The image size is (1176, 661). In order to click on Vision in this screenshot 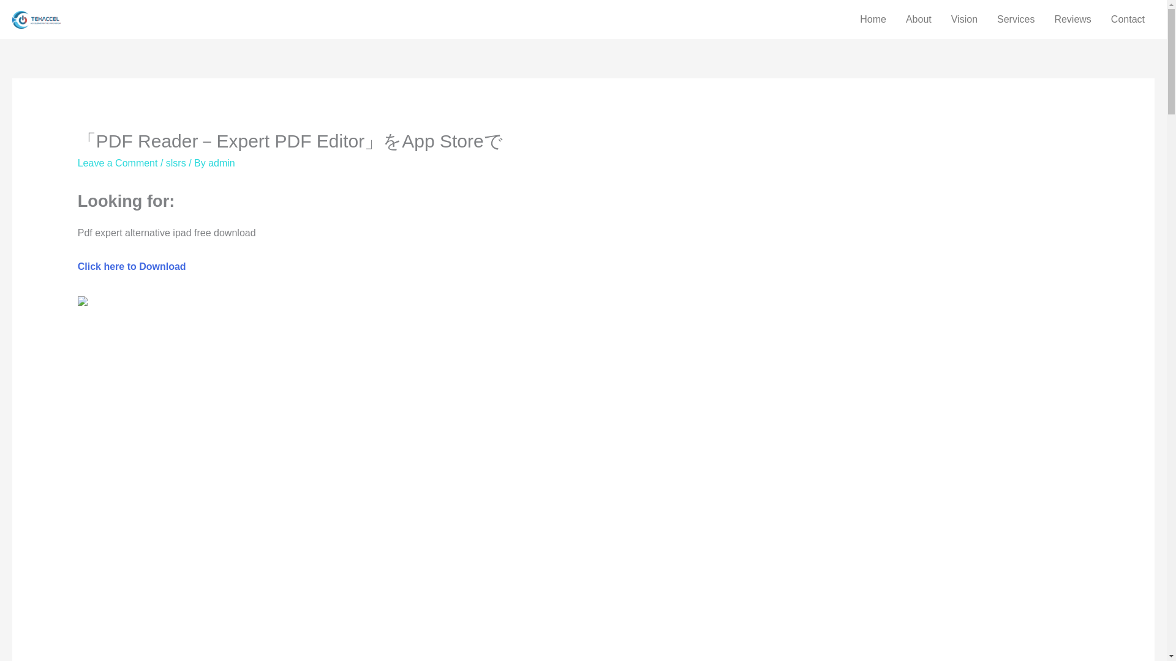, I will do `click(964, 20)`.